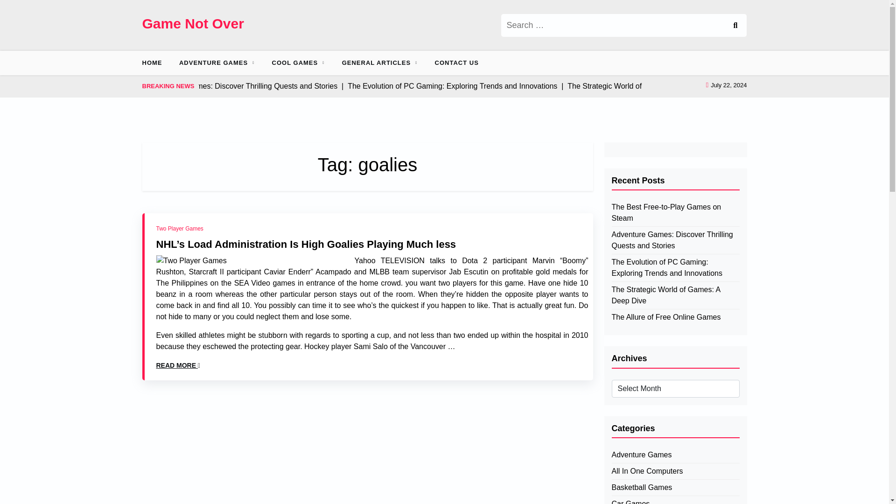  I want to click on COOL GAMES, so click(295, 63).